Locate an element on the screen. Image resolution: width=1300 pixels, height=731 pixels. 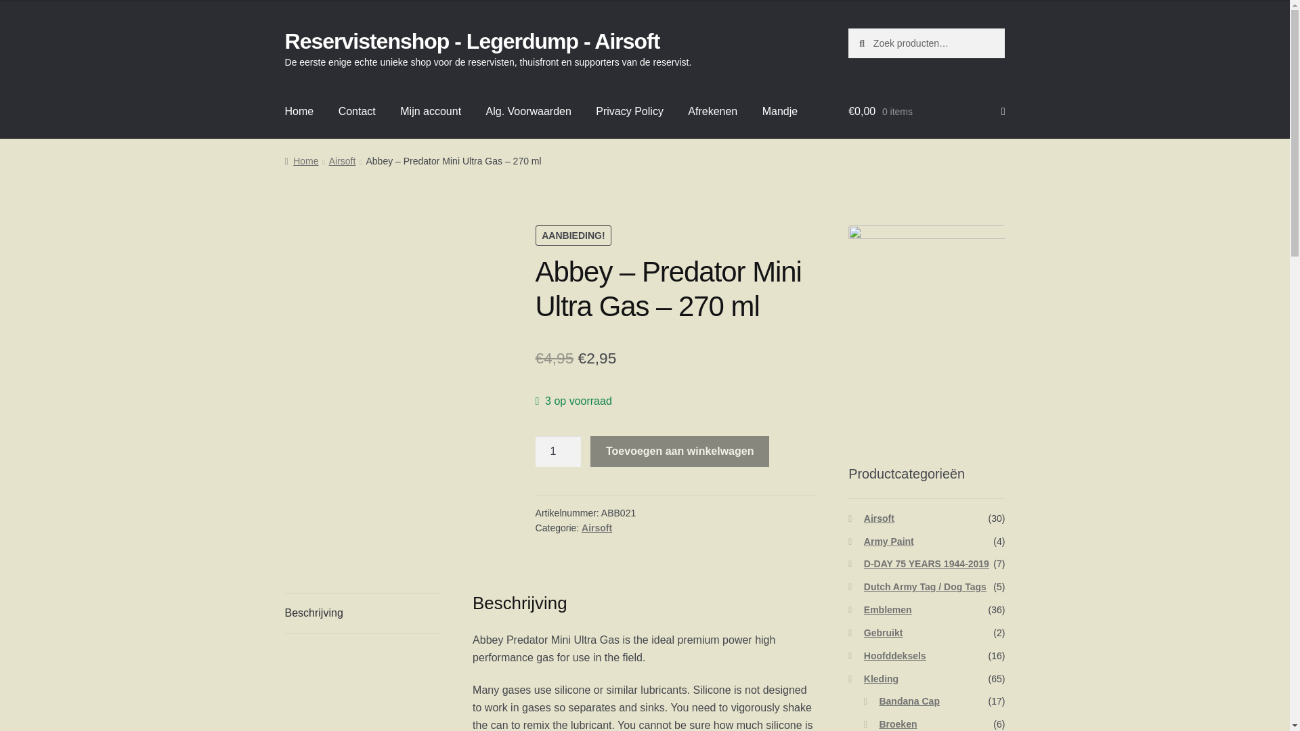
Toevoegen aan winkelwagen is located at coordinates (680, 451).